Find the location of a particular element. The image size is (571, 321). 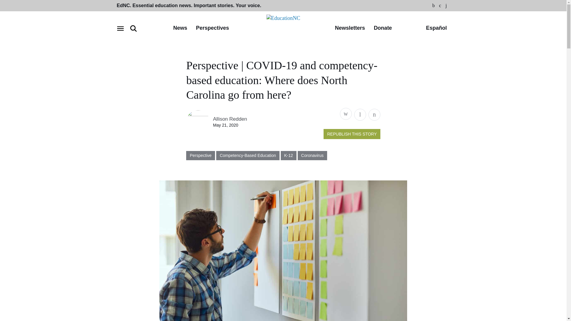

Allison Redden is located at coordinates (230, 119).